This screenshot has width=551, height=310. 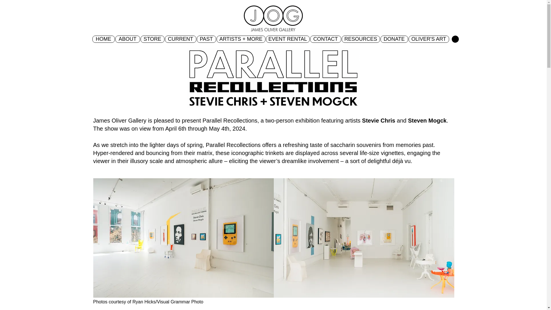 What do you see at coordinates (206, 39) in the screenshot?
I see `PAST` at bounding box center [206, 39].